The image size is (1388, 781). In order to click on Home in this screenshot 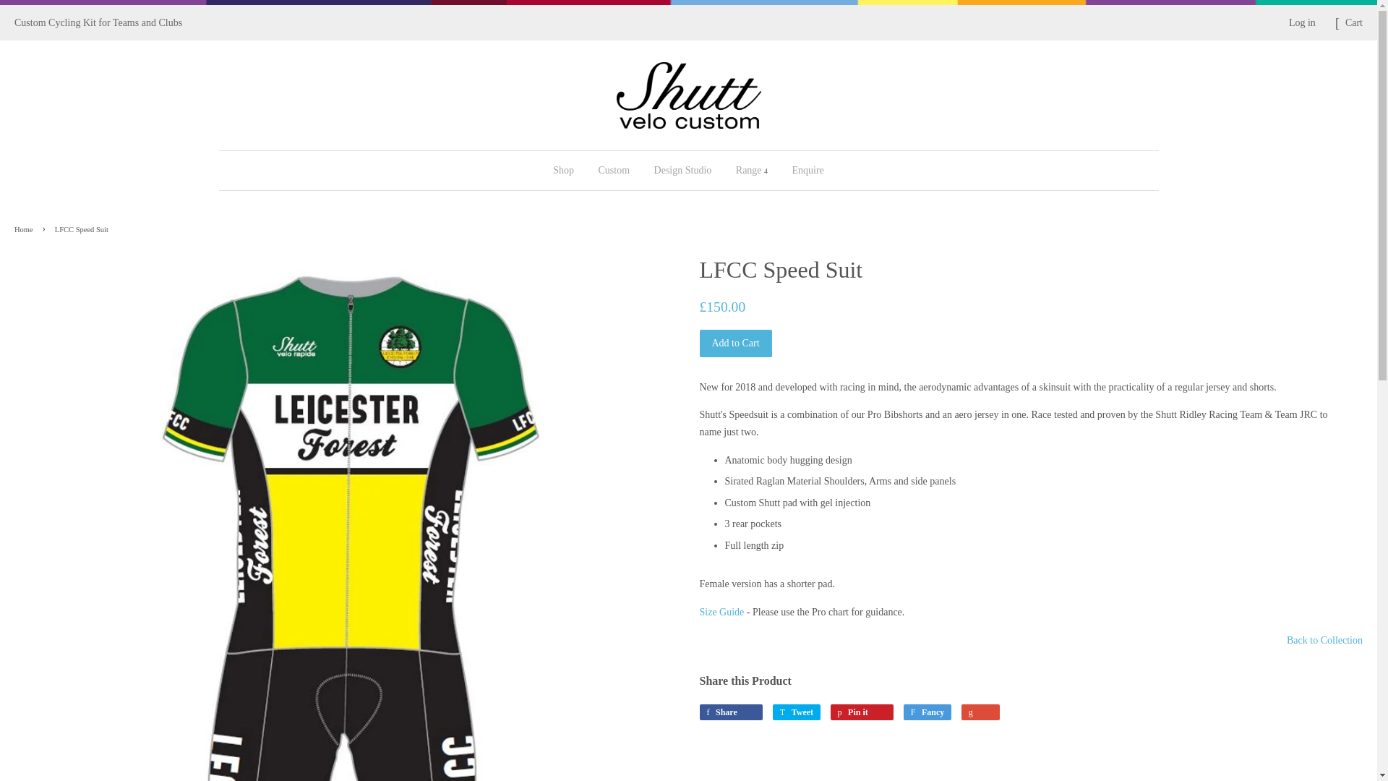, I will do `click(25, 229)`.